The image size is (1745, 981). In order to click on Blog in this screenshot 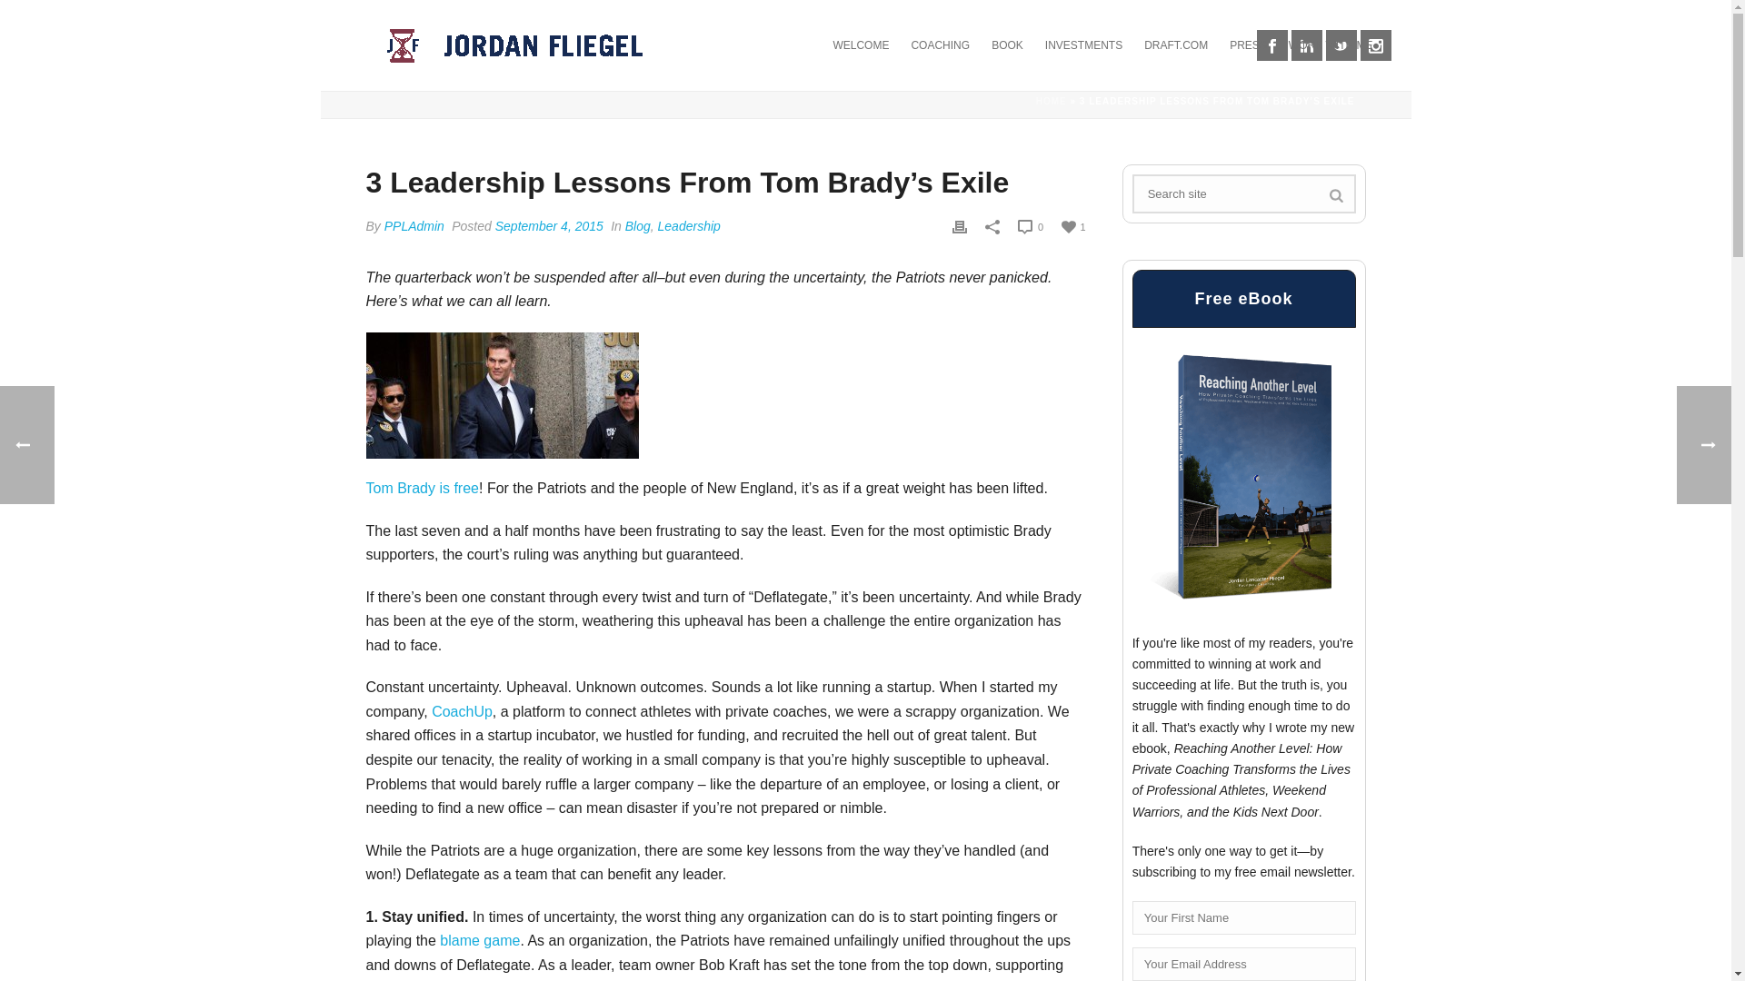, I will do `click(638, 225)`.